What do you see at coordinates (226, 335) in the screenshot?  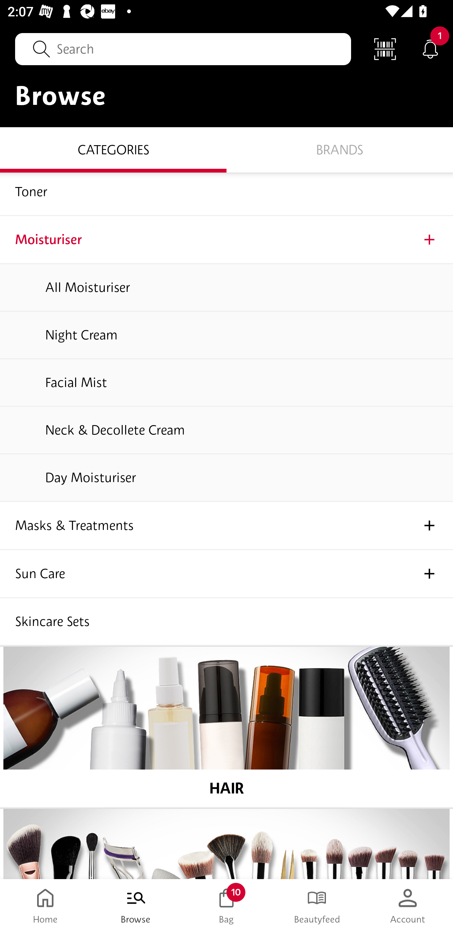 I see `Night Cream` at bounding box center [226, 335].